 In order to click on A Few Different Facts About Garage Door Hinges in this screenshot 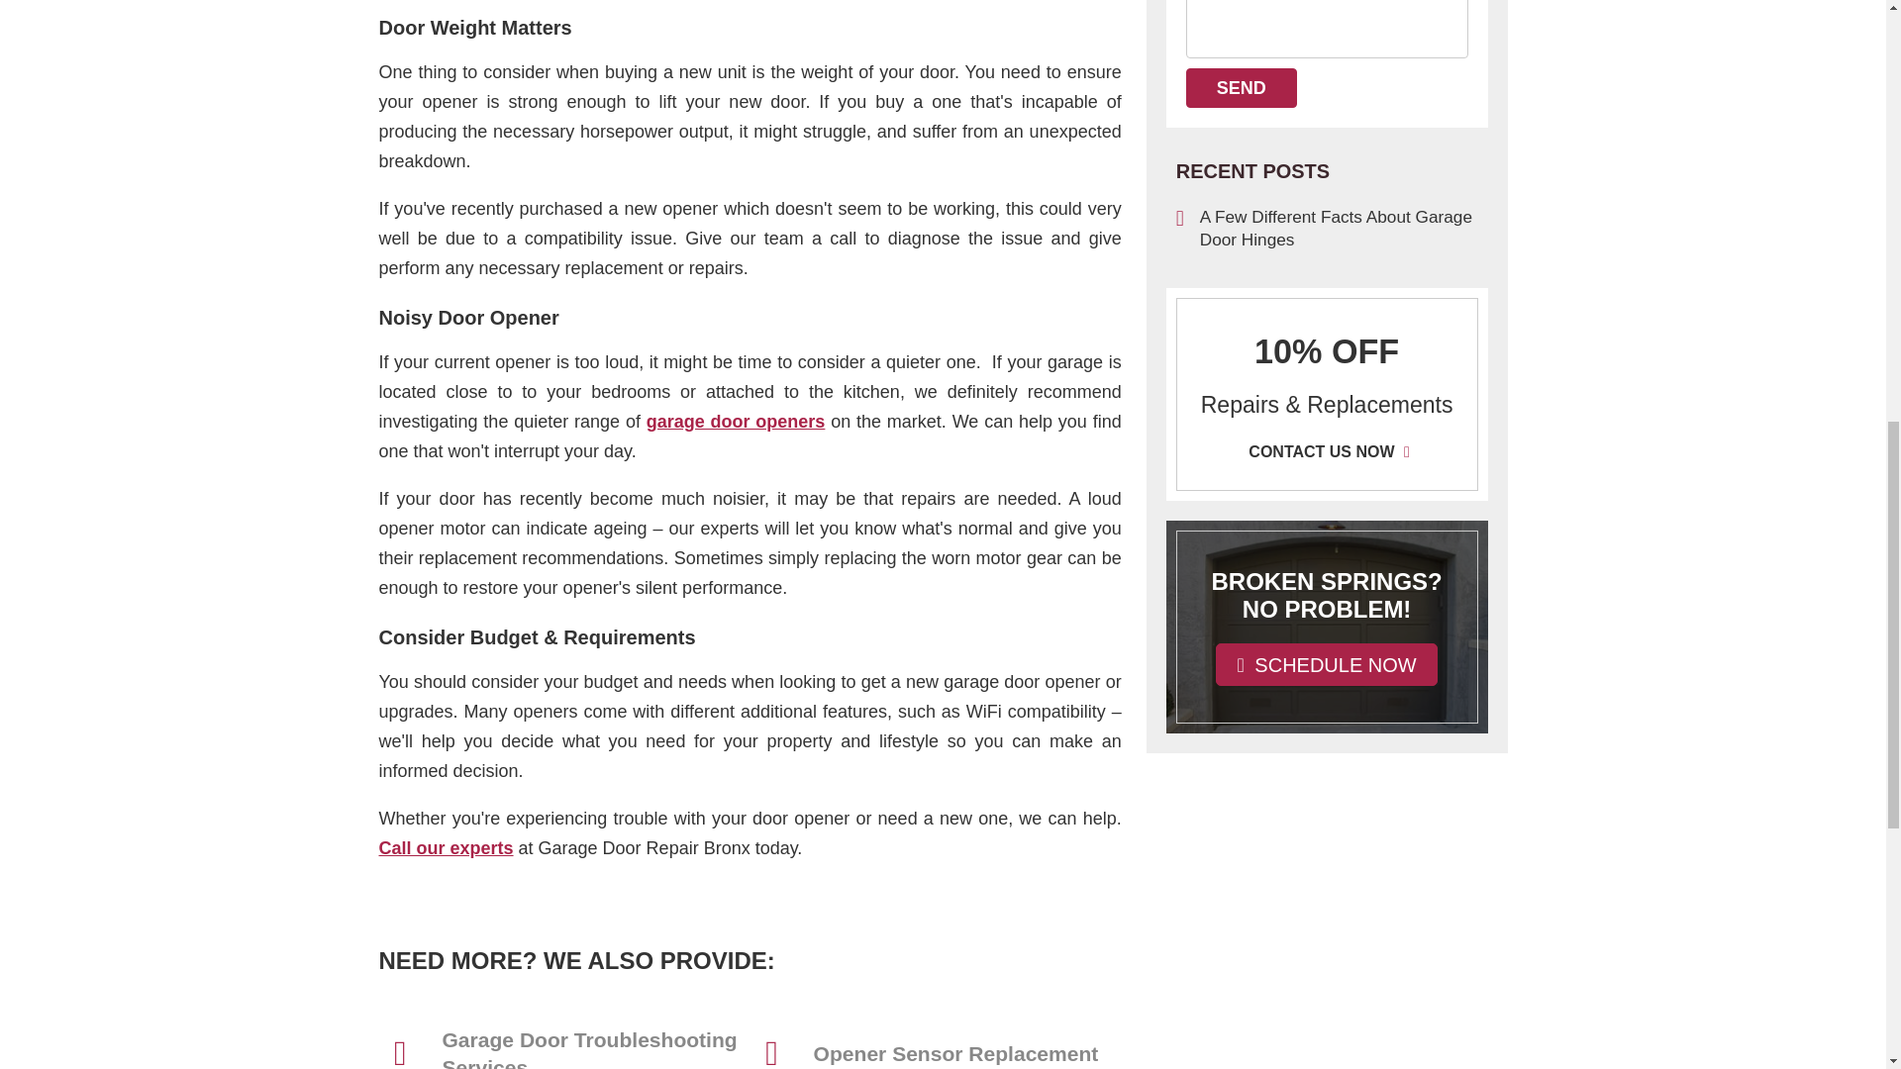, I will do `click(1327, 228)`.